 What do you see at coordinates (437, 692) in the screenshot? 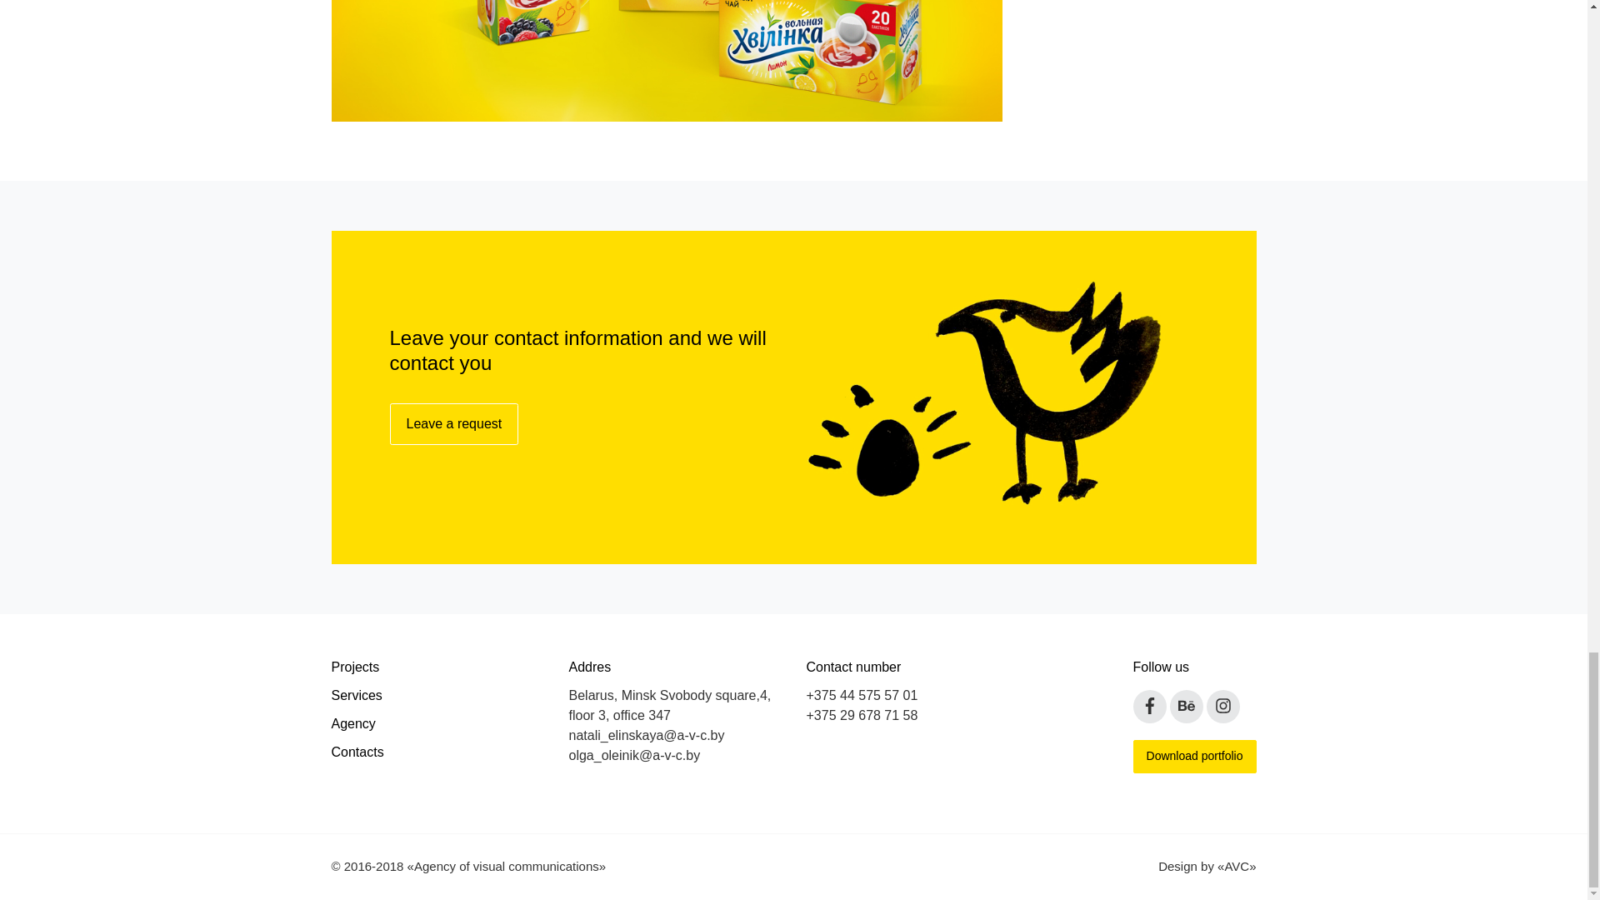
I see `Services` at bounding box center [437, 692].